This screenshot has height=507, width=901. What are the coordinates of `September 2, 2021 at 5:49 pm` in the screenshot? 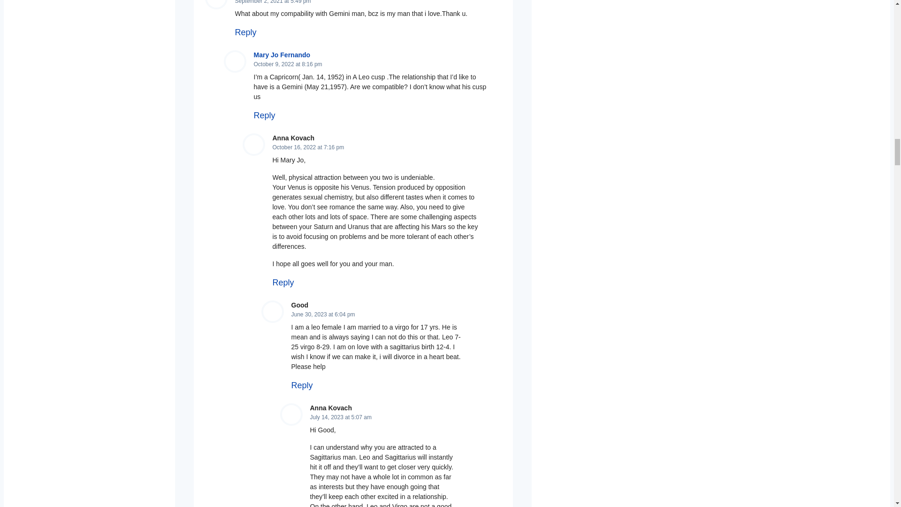 It's located at (272, 2).